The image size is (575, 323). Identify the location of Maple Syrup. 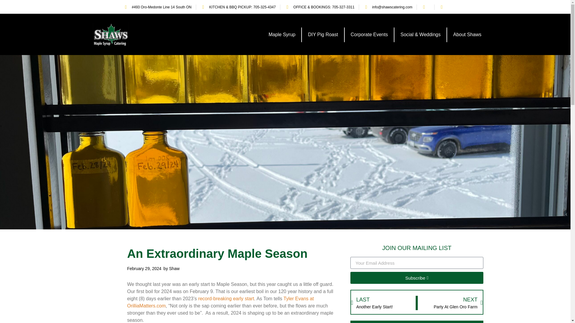
(282, 35).